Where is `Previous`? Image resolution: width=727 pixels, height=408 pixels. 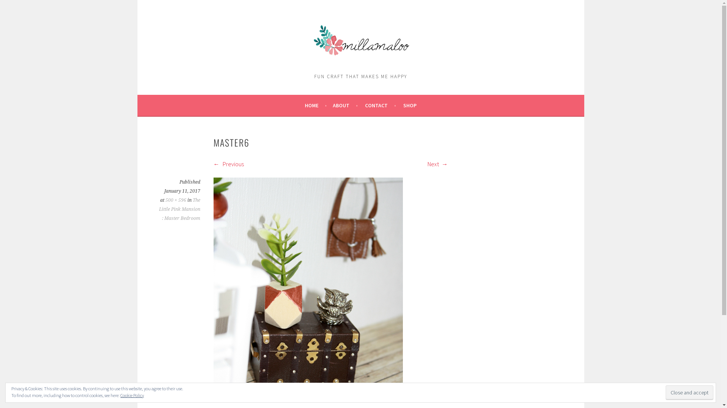 Previous is located at coordinates (229, 164).